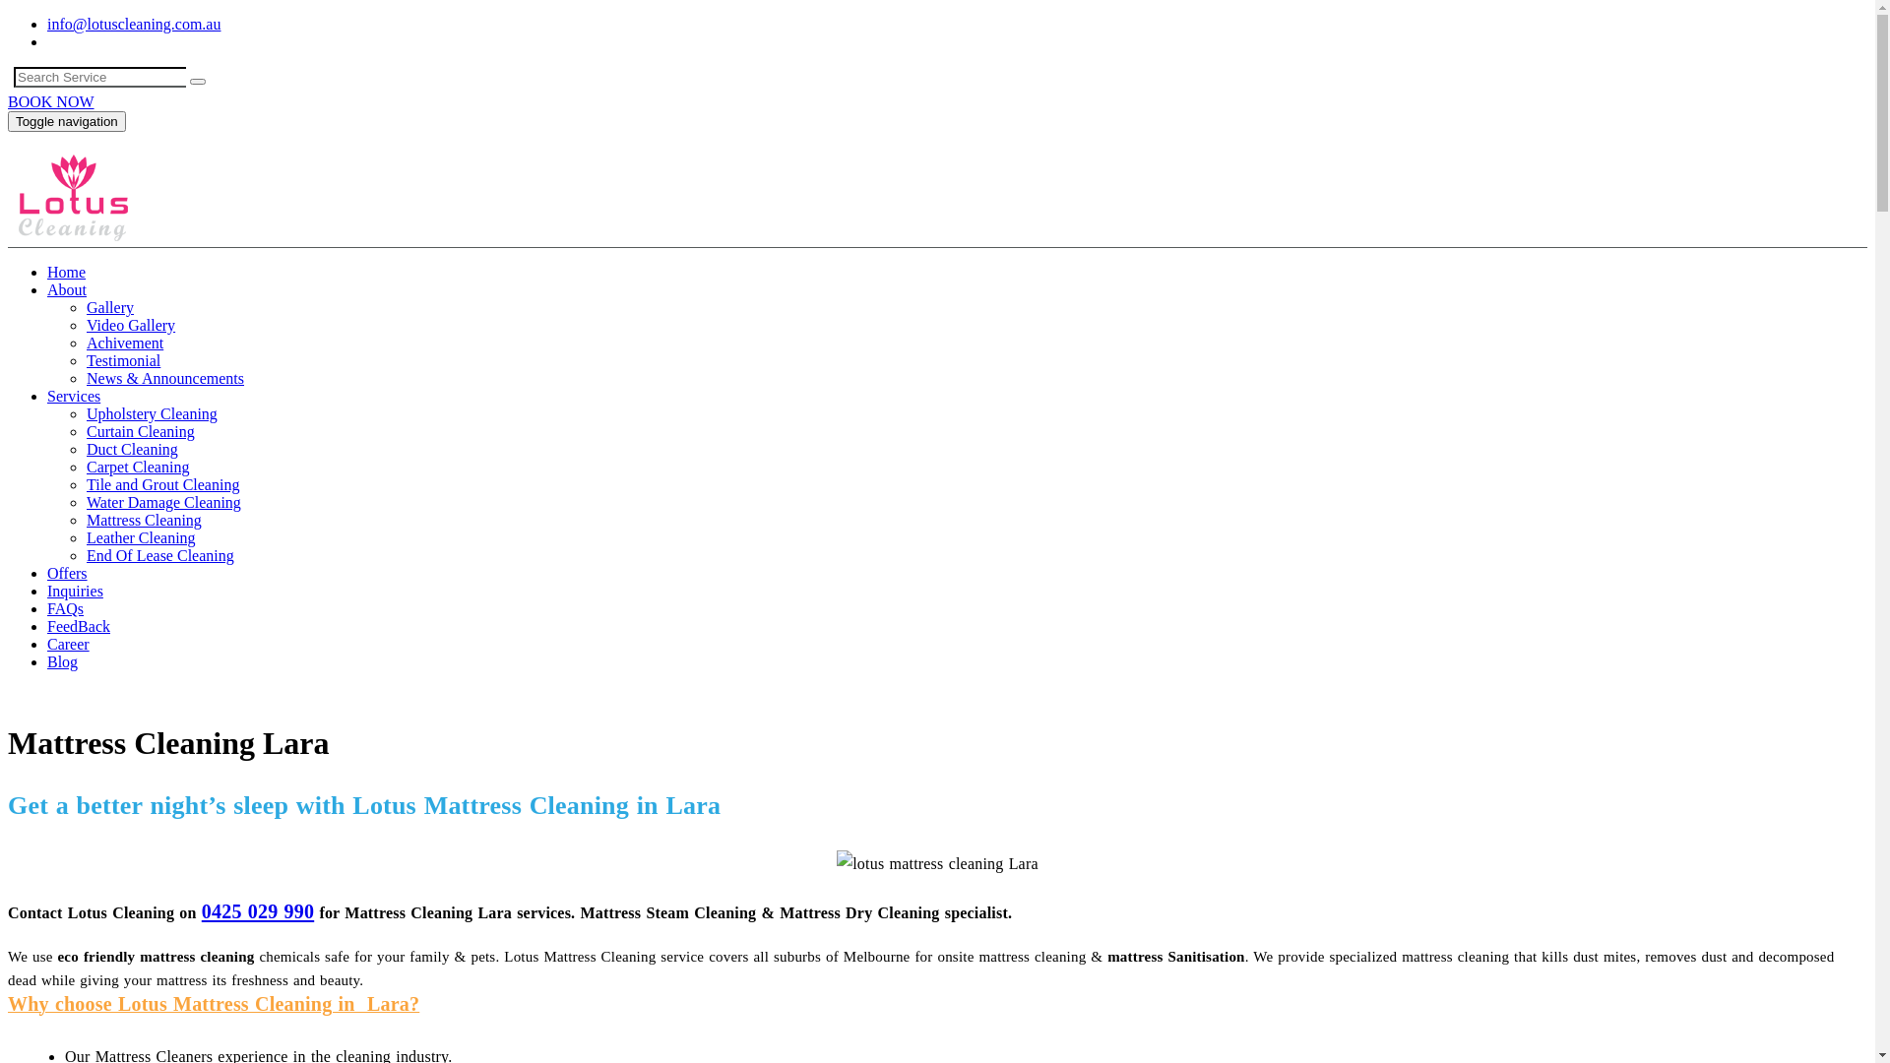  I want to click on Upholstery Cleaning, so click(152, 413).